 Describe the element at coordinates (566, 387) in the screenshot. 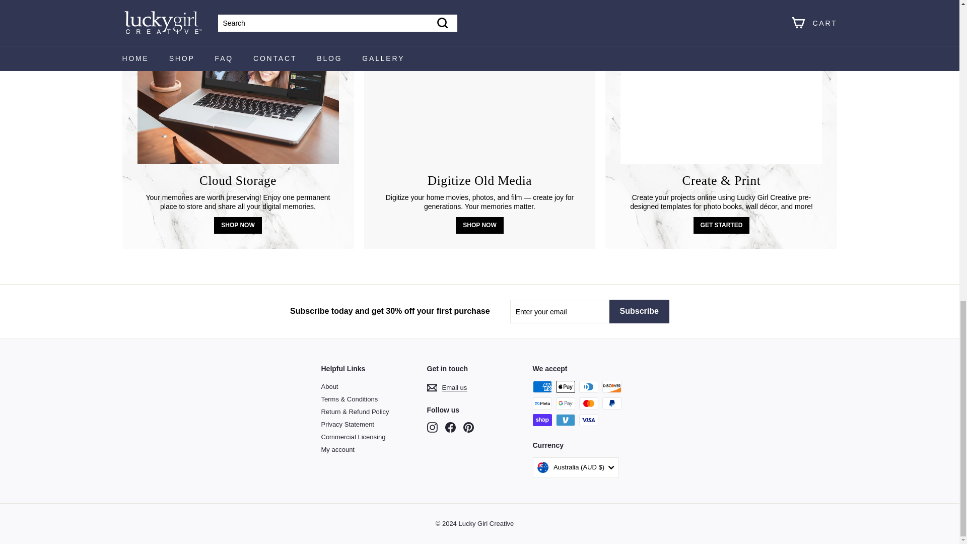

I see `Apple Pay` at that location.